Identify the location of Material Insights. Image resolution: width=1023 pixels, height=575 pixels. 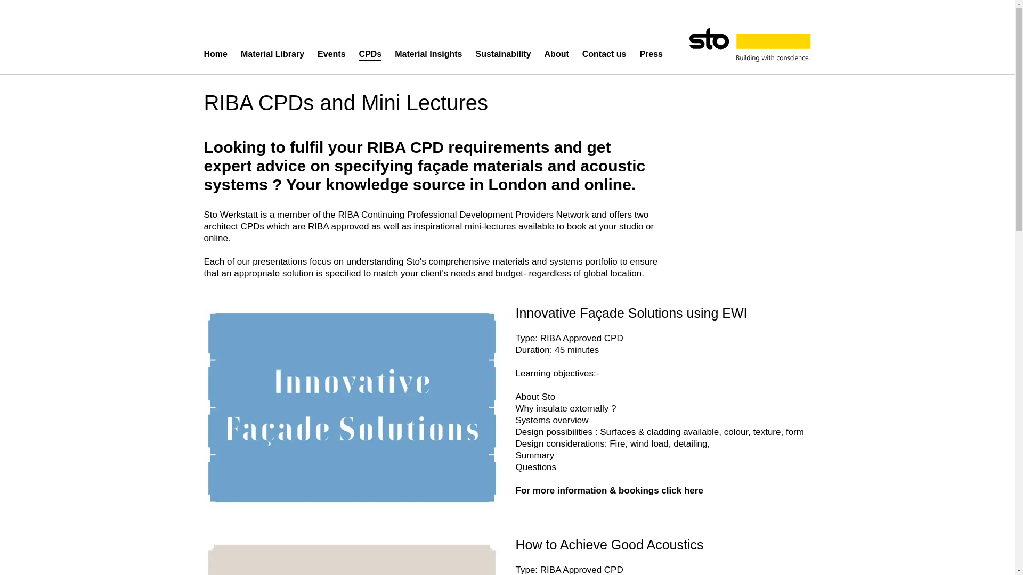
(428, 54).